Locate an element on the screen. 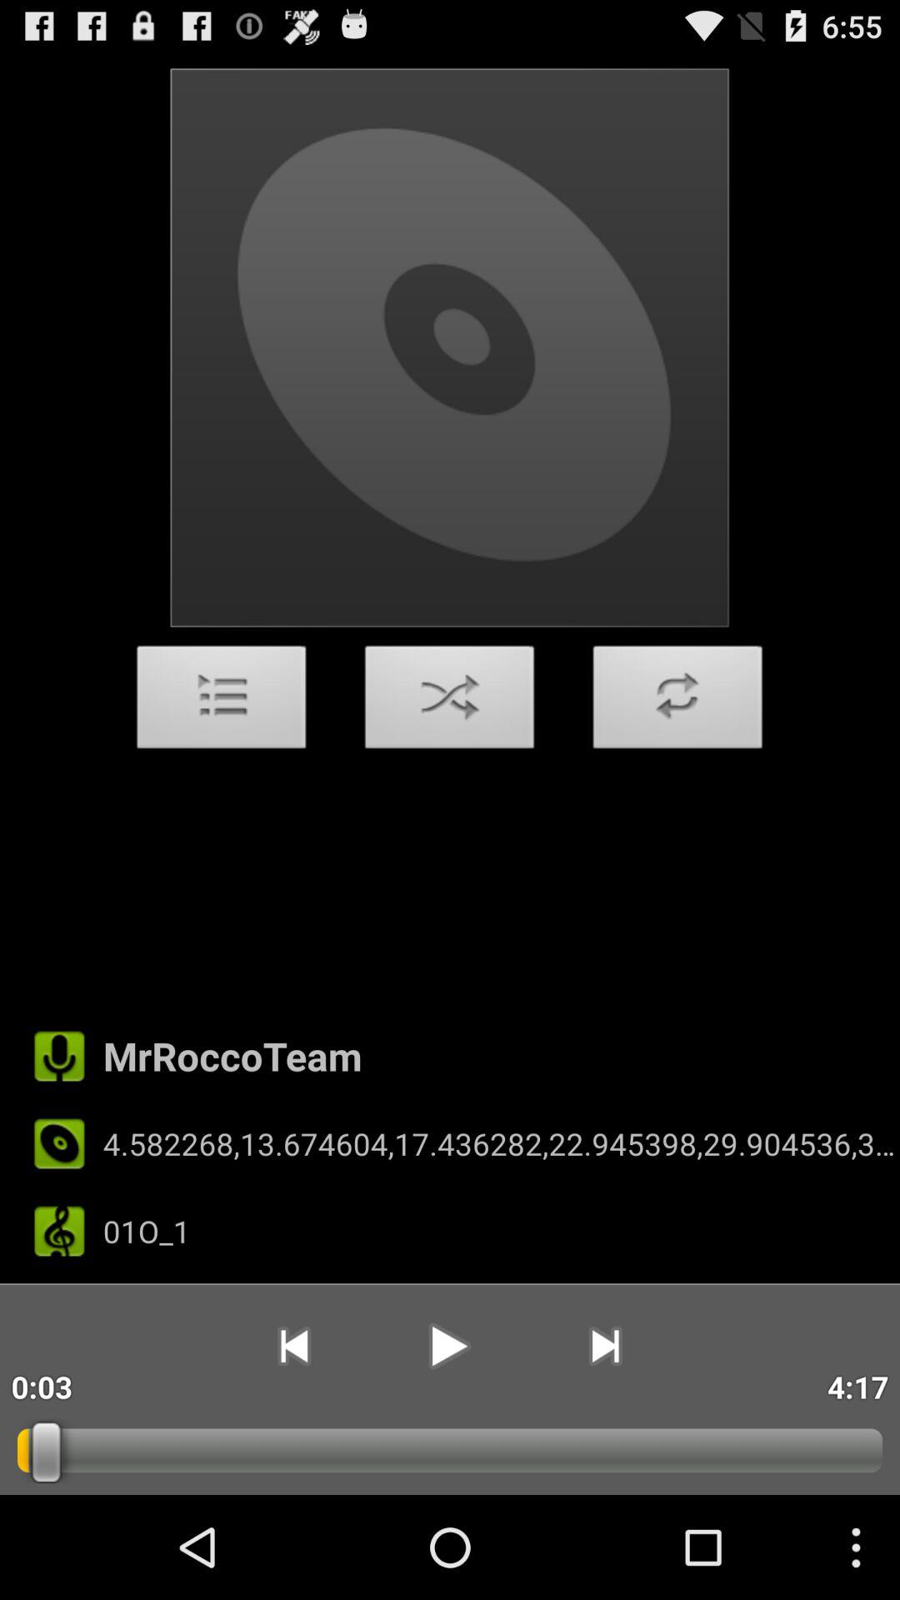  tap the item next to the 0:03 app is located at coordinates (293, 1346).